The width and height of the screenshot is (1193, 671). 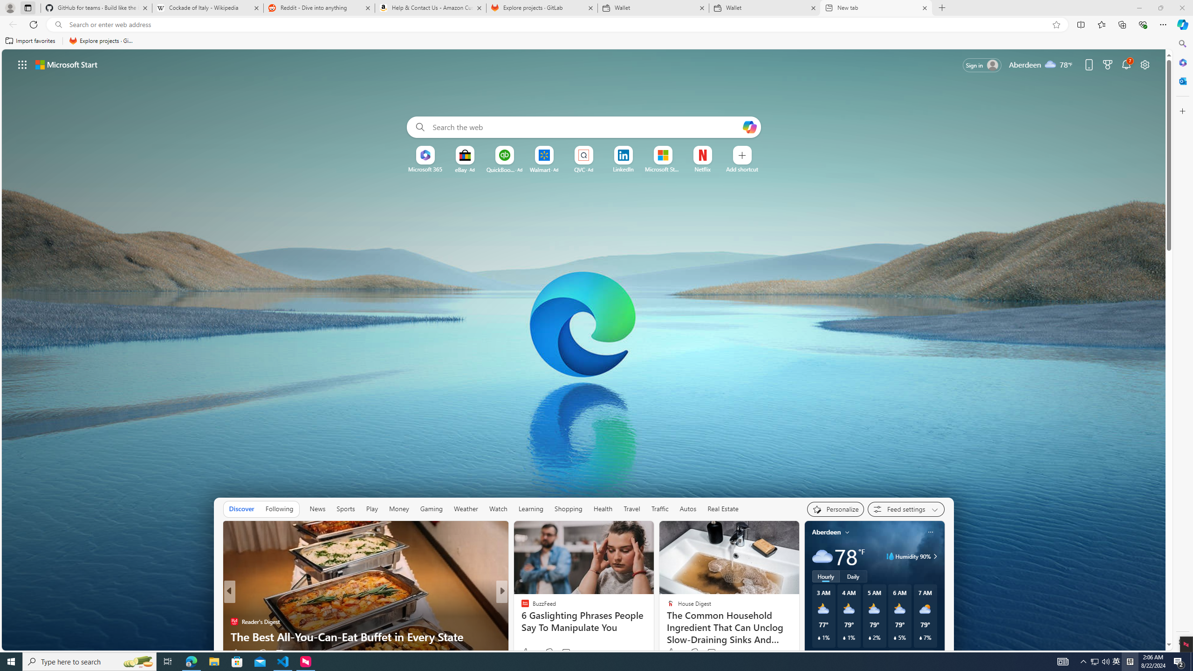 I want to click on Money, so click(x=399, y=509).